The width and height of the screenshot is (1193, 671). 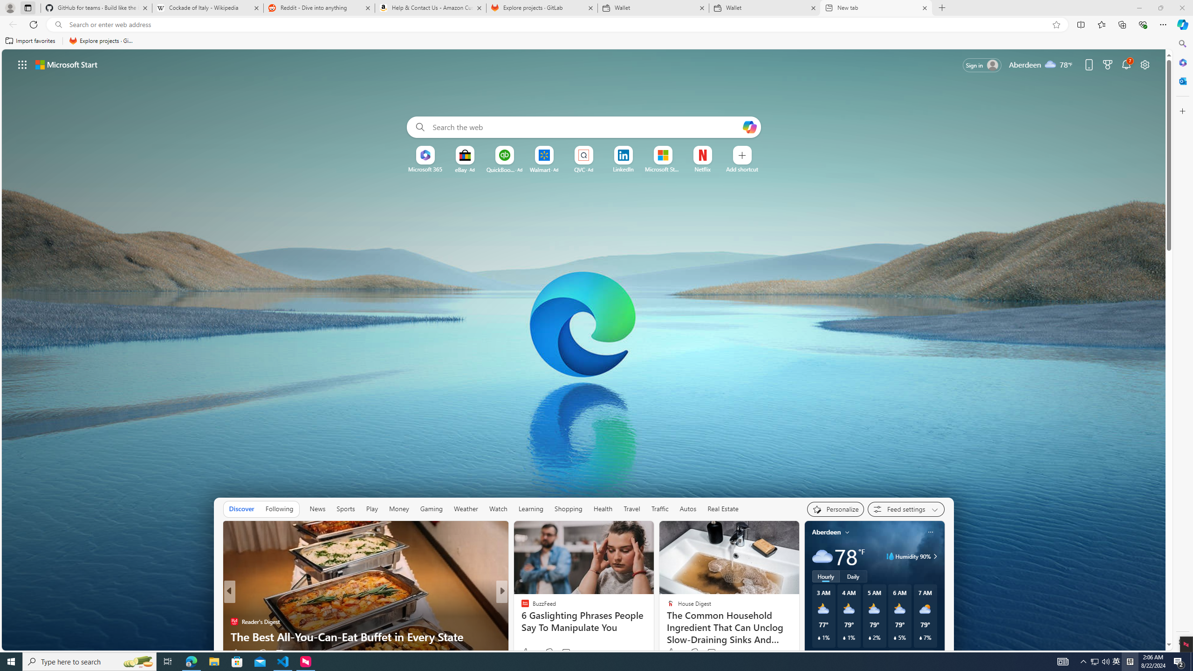 I want to click on Money, so click(x=399, y=509).